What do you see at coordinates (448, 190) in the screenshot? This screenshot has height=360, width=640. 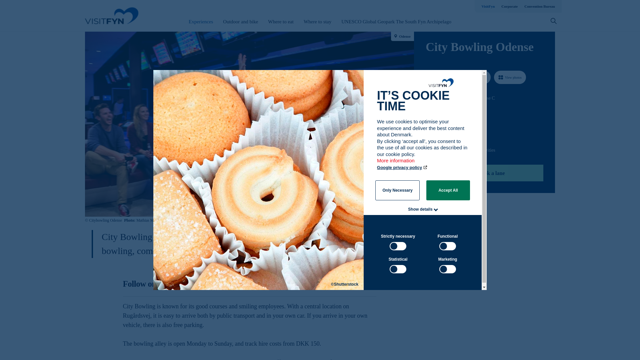 I see `Accept All` at bounding box center [448, 190].